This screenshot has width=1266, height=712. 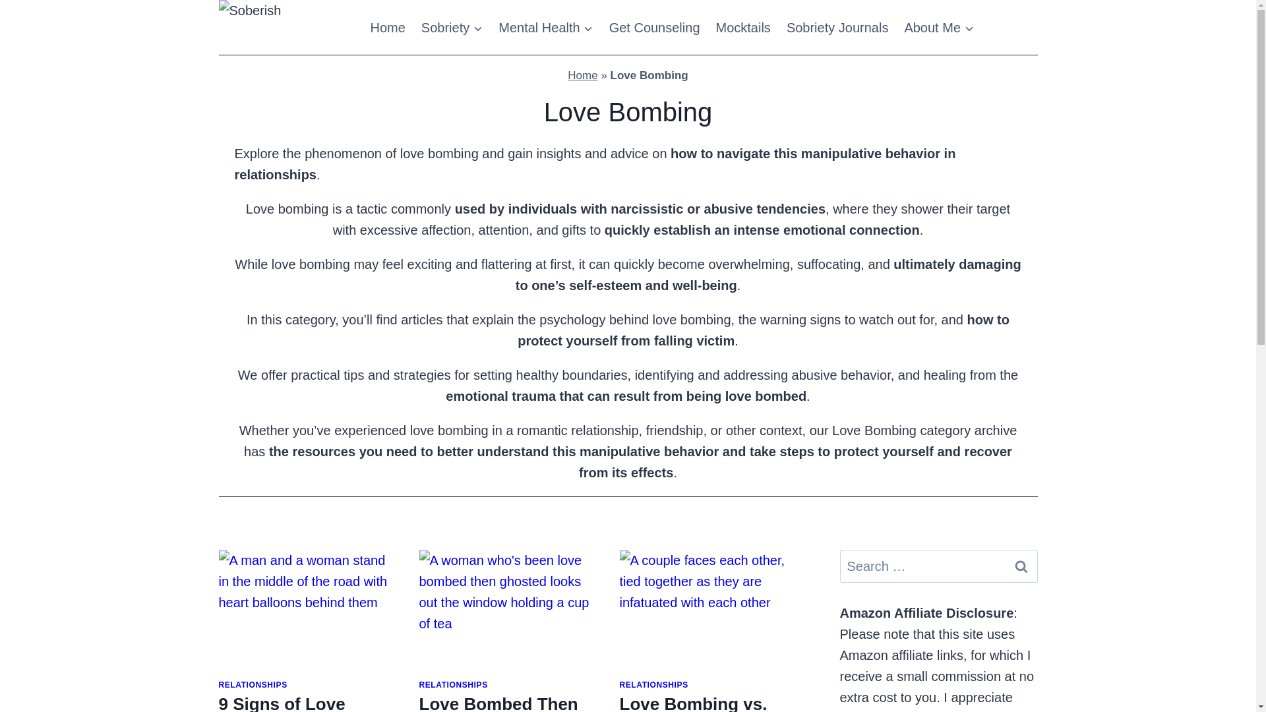 I want to click on RELATIONSHIPS, so click(x=253, y=685).